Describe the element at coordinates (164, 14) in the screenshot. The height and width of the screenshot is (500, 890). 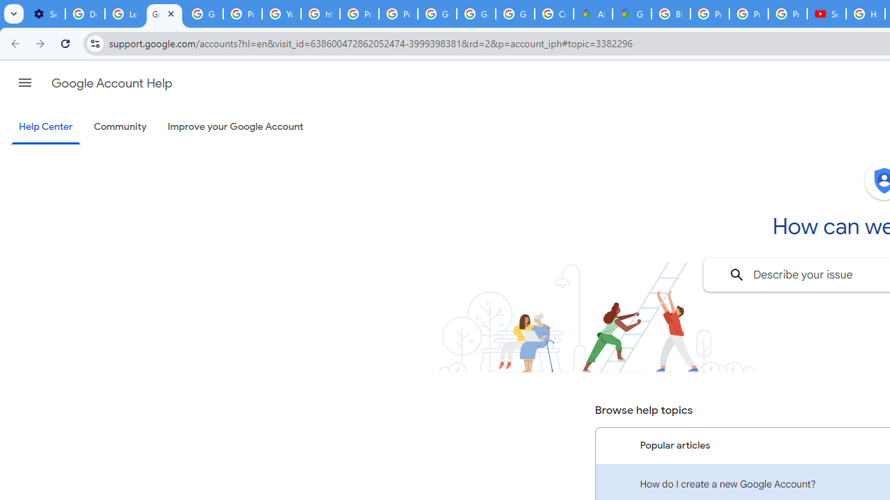
I see `Google Account Help` at that location.